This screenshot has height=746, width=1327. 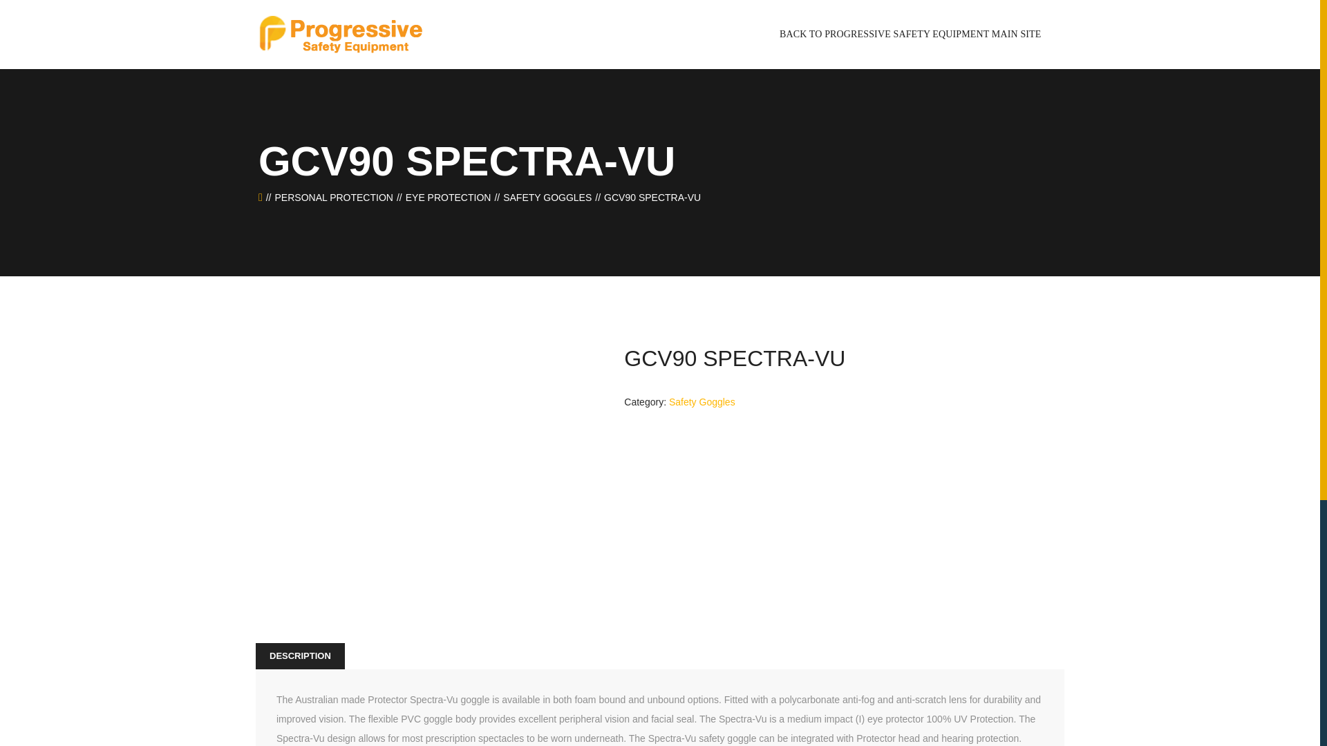 What do you see at coordinates (340, 34) in the screenshot?
I see `Progress Safety Equipment Sdn Bhd - Products` at bounding box center [340, 34].